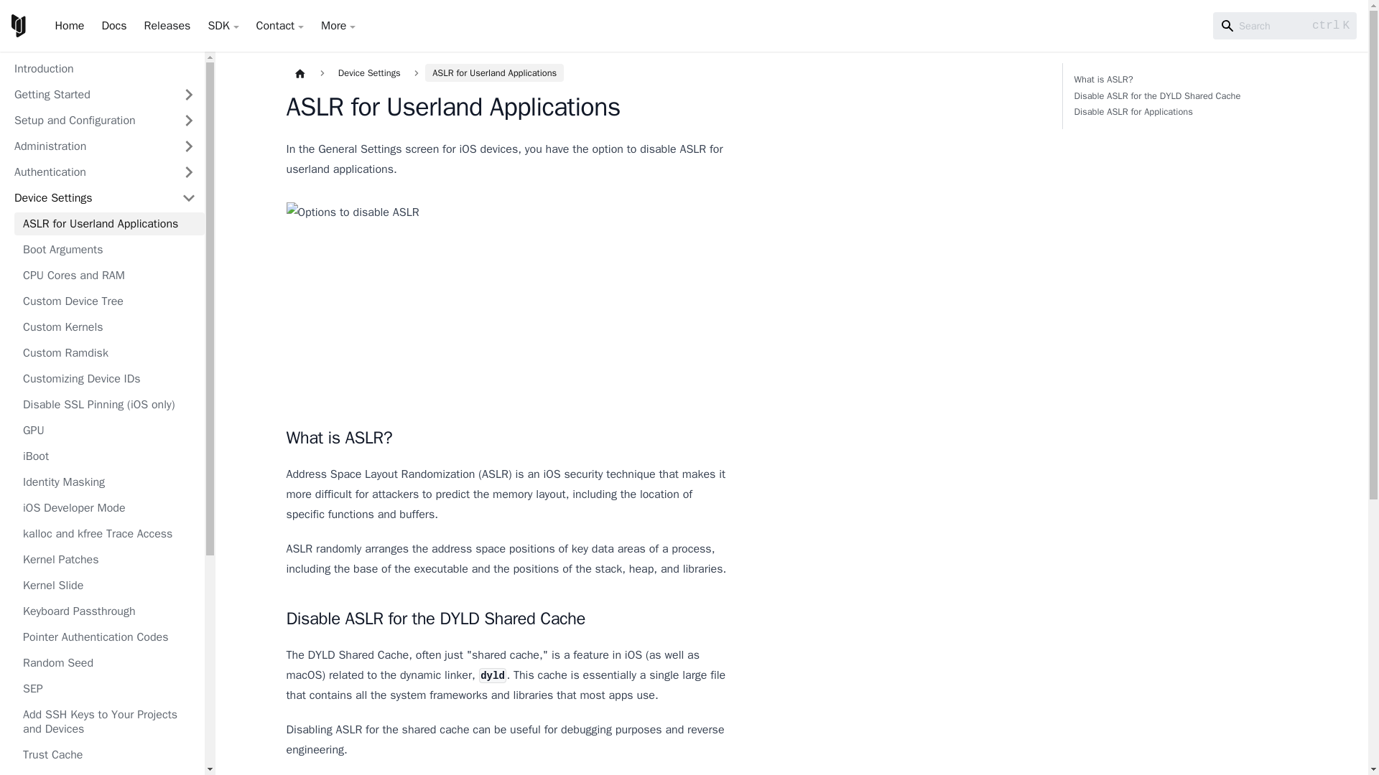 This screenshot has height=775, width=1379. Describe the element at coordinates (69, 25) in the screenshot. I see `Home` at that location.